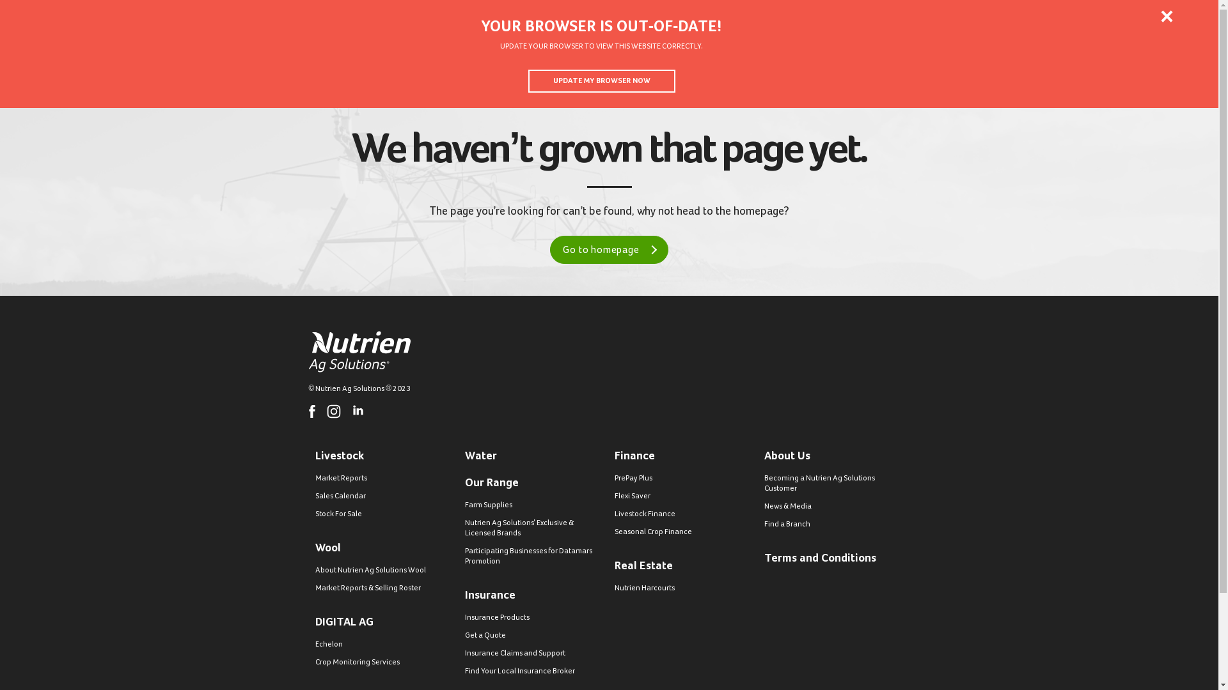 The height and width of the screenshot is (690, 1228). Describe the element at coordinates (719, 64) in the screenshot. I see `Wool` at that location.